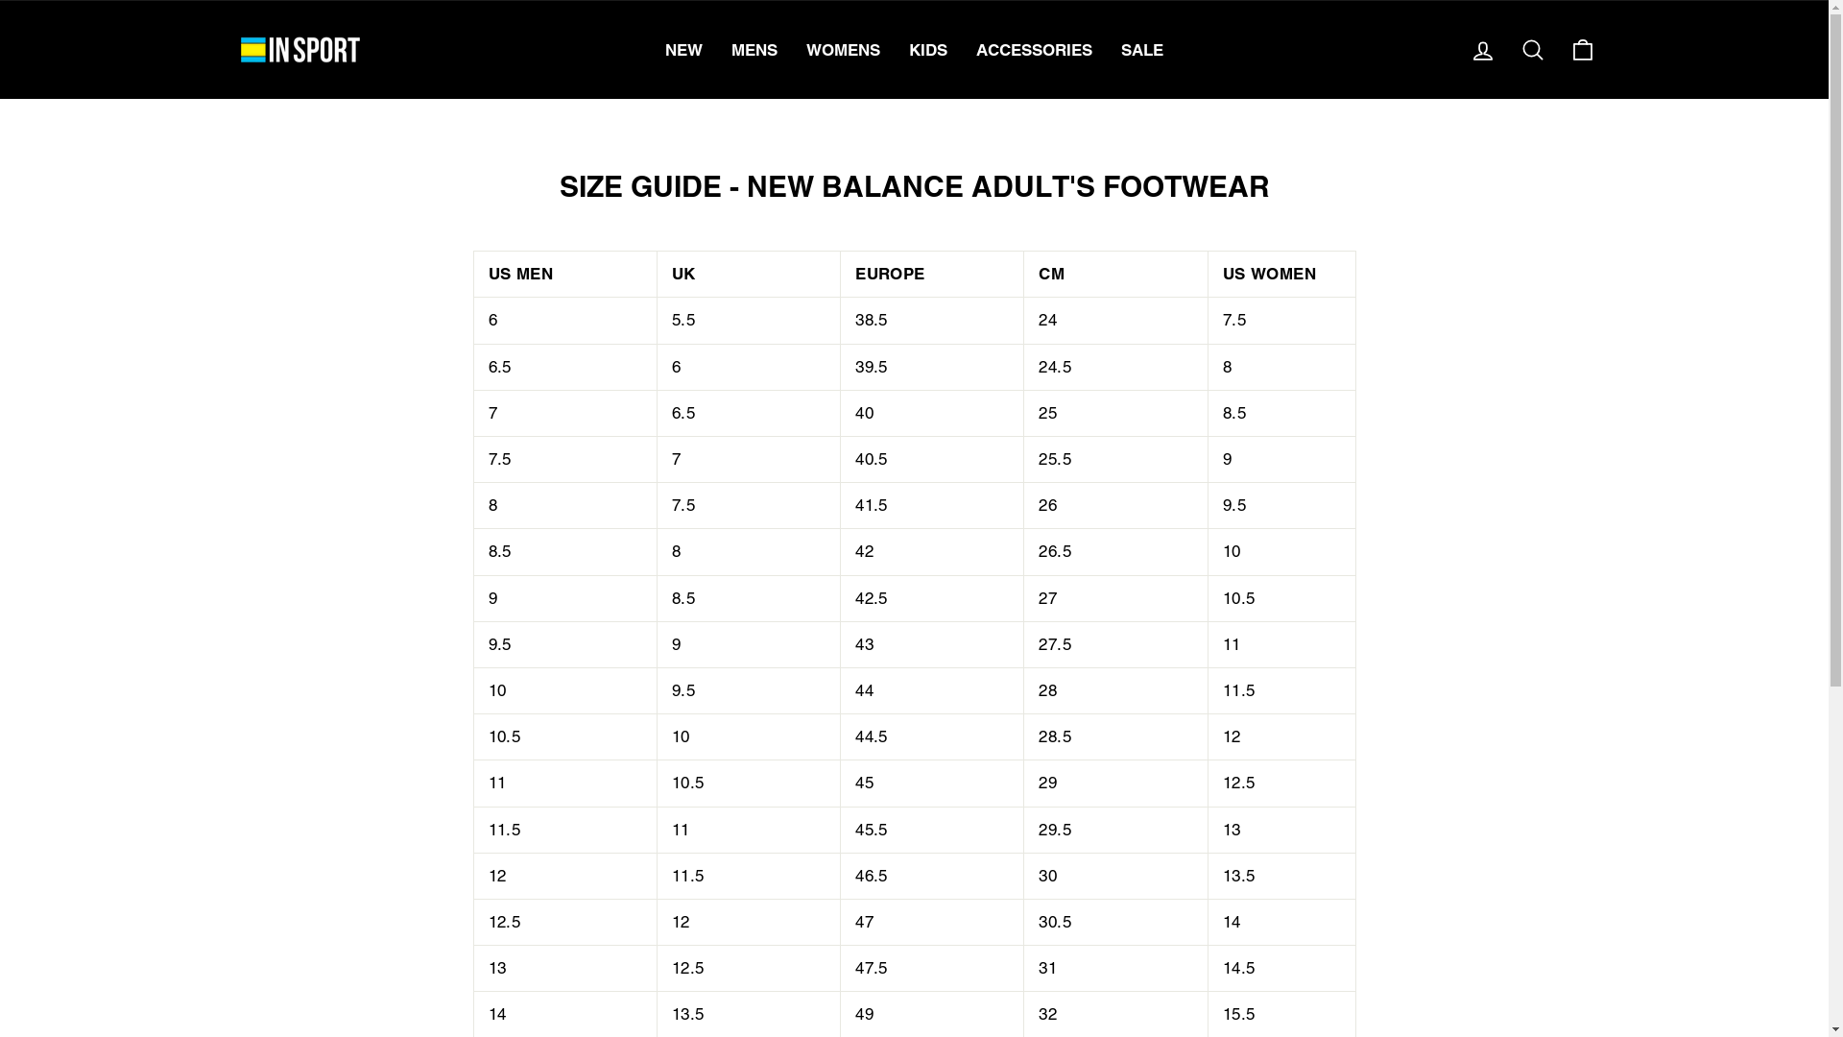  I want to click on KIDS, so click(928, 50).